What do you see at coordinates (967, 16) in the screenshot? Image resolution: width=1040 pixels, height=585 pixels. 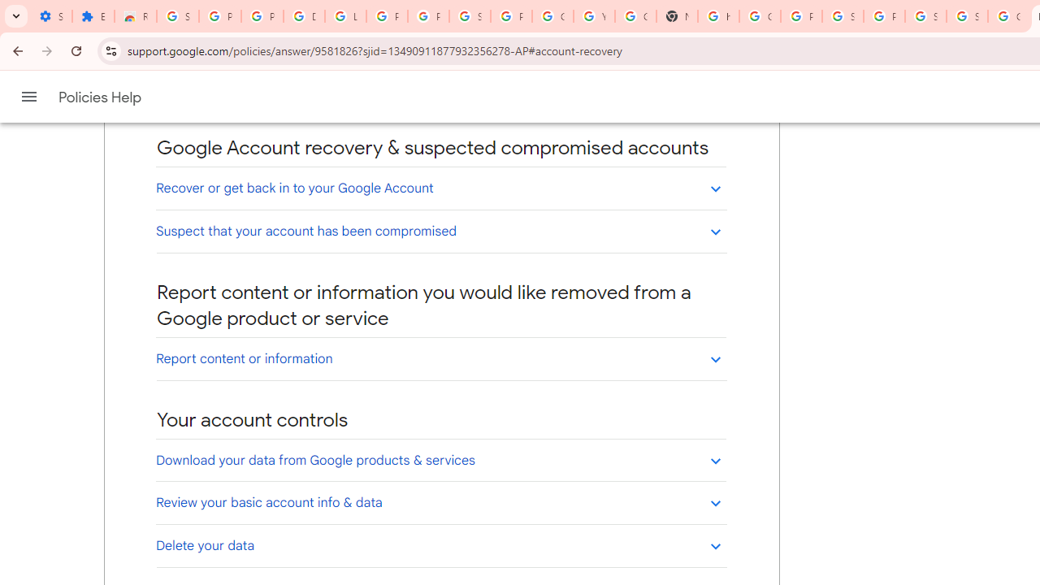 I see `Sign in - Google Accounts` at bounding box center [967, 16].